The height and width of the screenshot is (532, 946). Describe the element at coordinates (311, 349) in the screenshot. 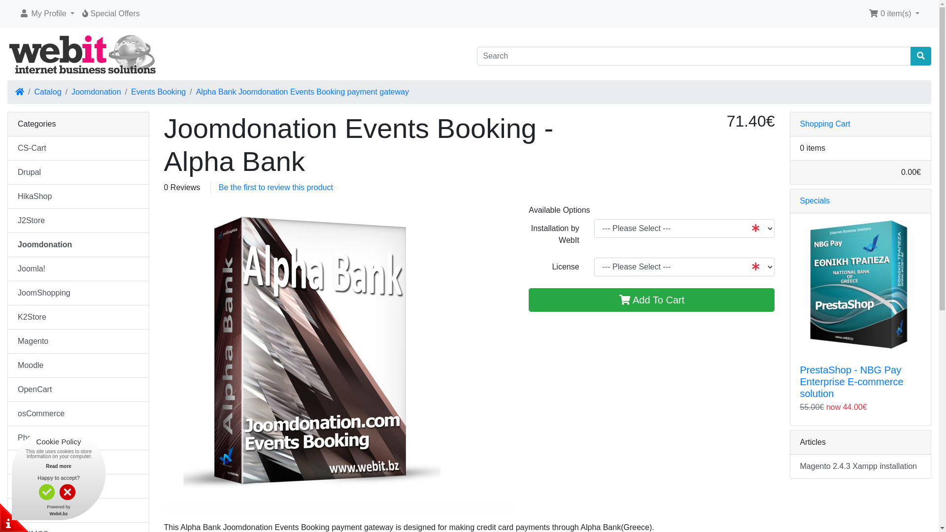

I see `Joomdonation Events Booking - Alpha Bank` at that location.